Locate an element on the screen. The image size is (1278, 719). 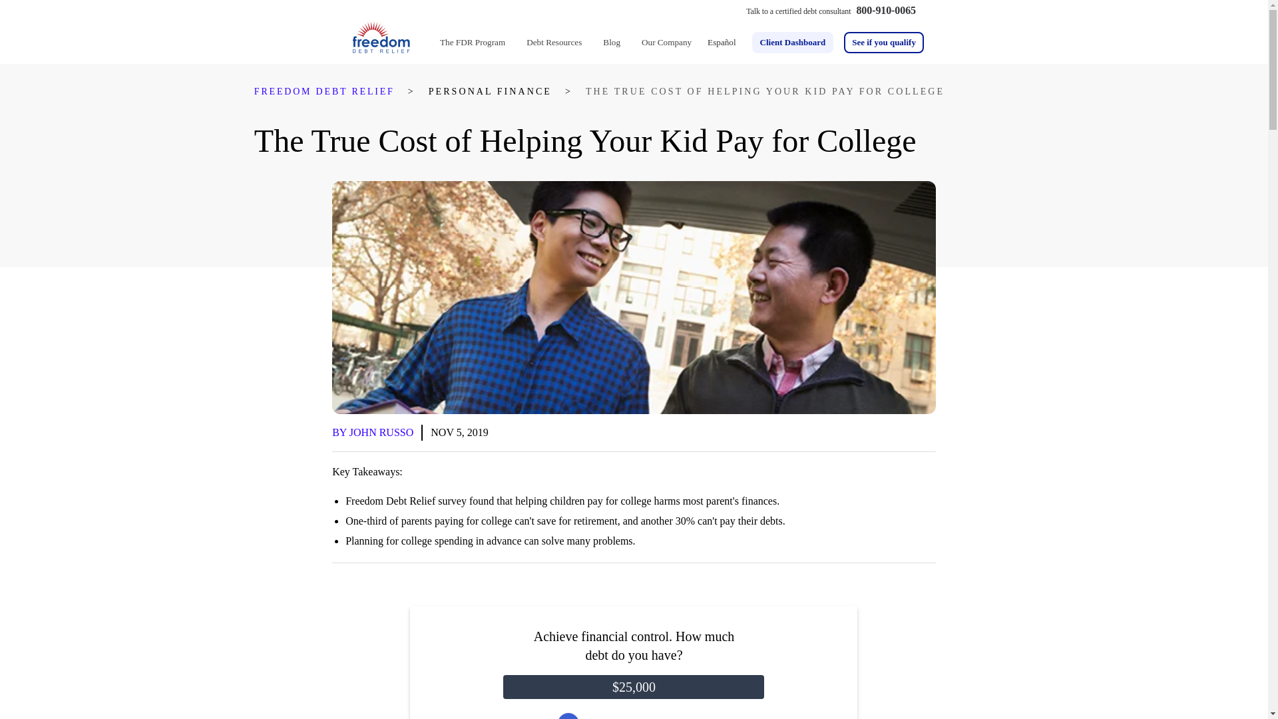
800-910-0065 is located at coordinates (885, 9).